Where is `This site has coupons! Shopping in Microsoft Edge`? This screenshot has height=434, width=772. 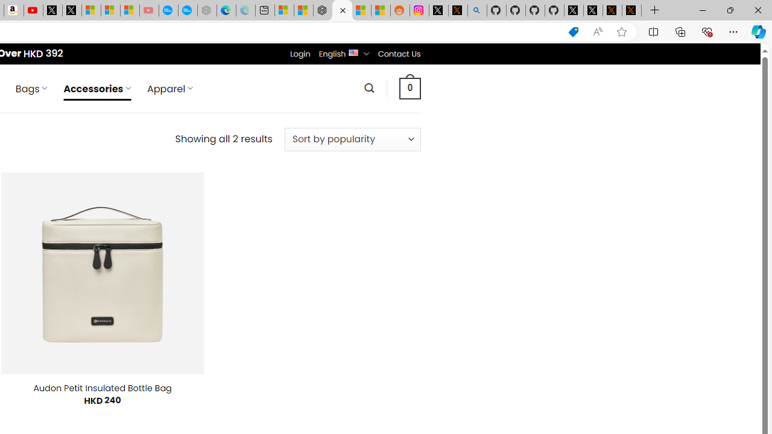 This site has coupons! Shopping in Microsoft Edge is located at coordinates (573, 32).